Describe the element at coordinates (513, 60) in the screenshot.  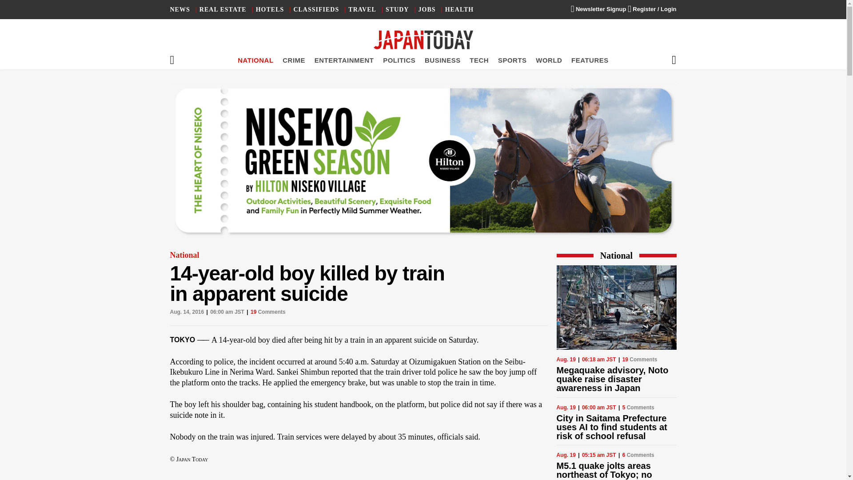
I see `SPORTS` at that location.